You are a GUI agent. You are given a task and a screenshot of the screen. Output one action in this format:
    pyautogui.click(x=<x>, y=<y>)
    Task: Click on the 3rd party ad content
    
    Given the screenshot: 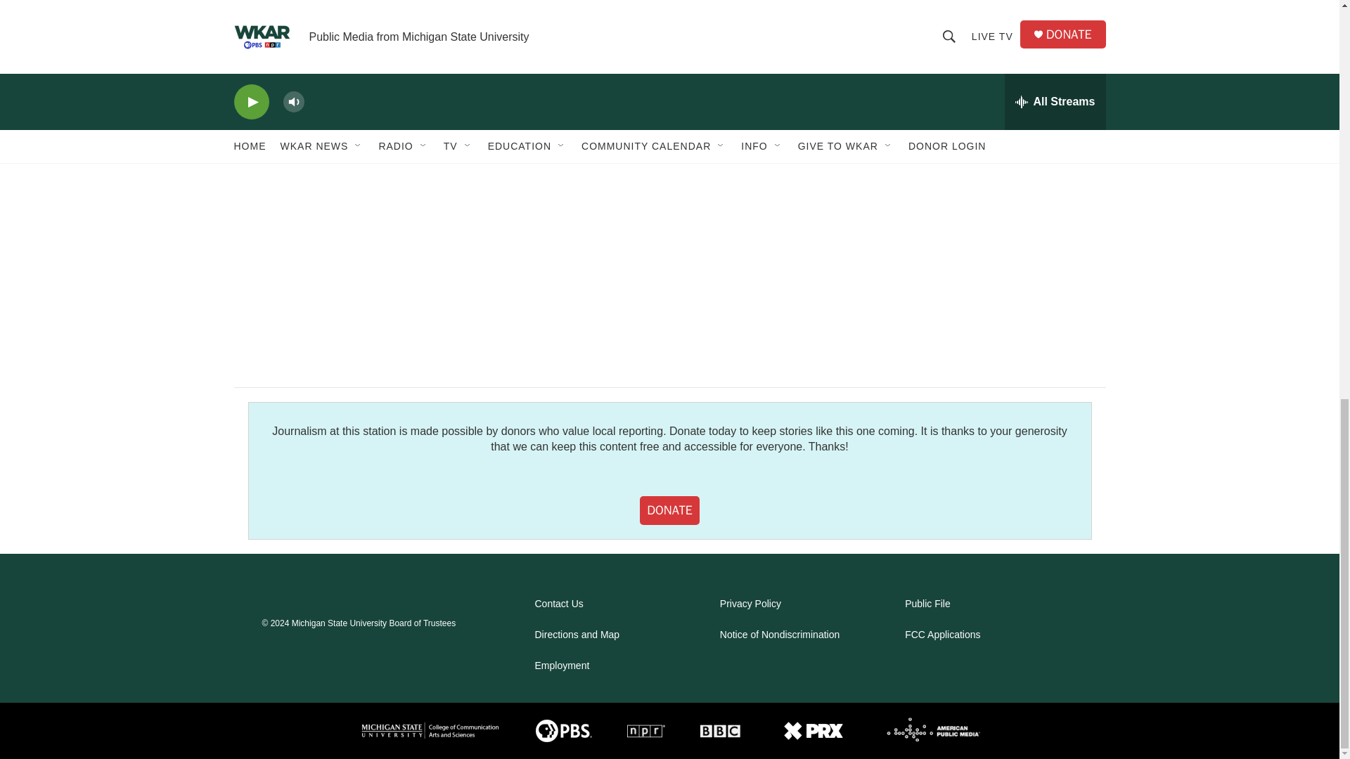 What is the action you would take?
    pyautogui.click(x=985, y=51)
    